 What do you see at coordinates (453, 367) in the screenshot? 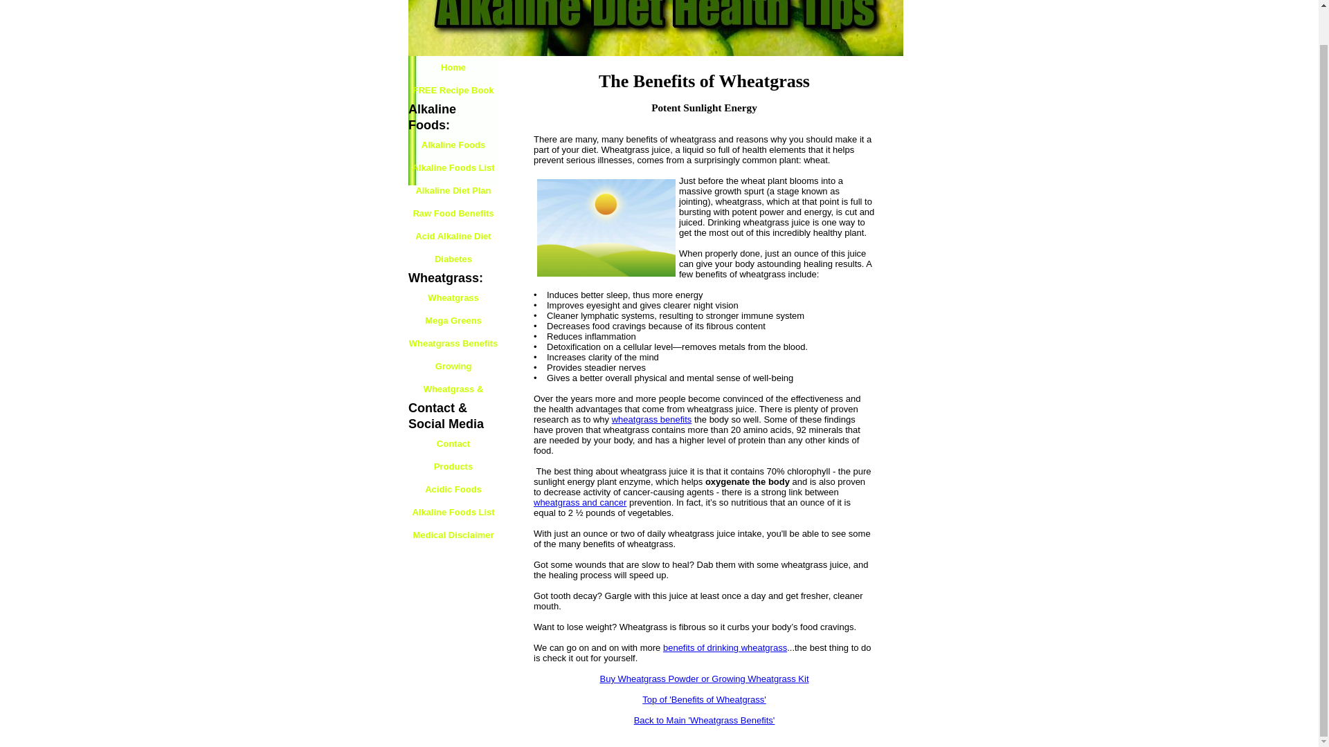
I see `Growing Wheatgrass` at bounding box center [453, 367].